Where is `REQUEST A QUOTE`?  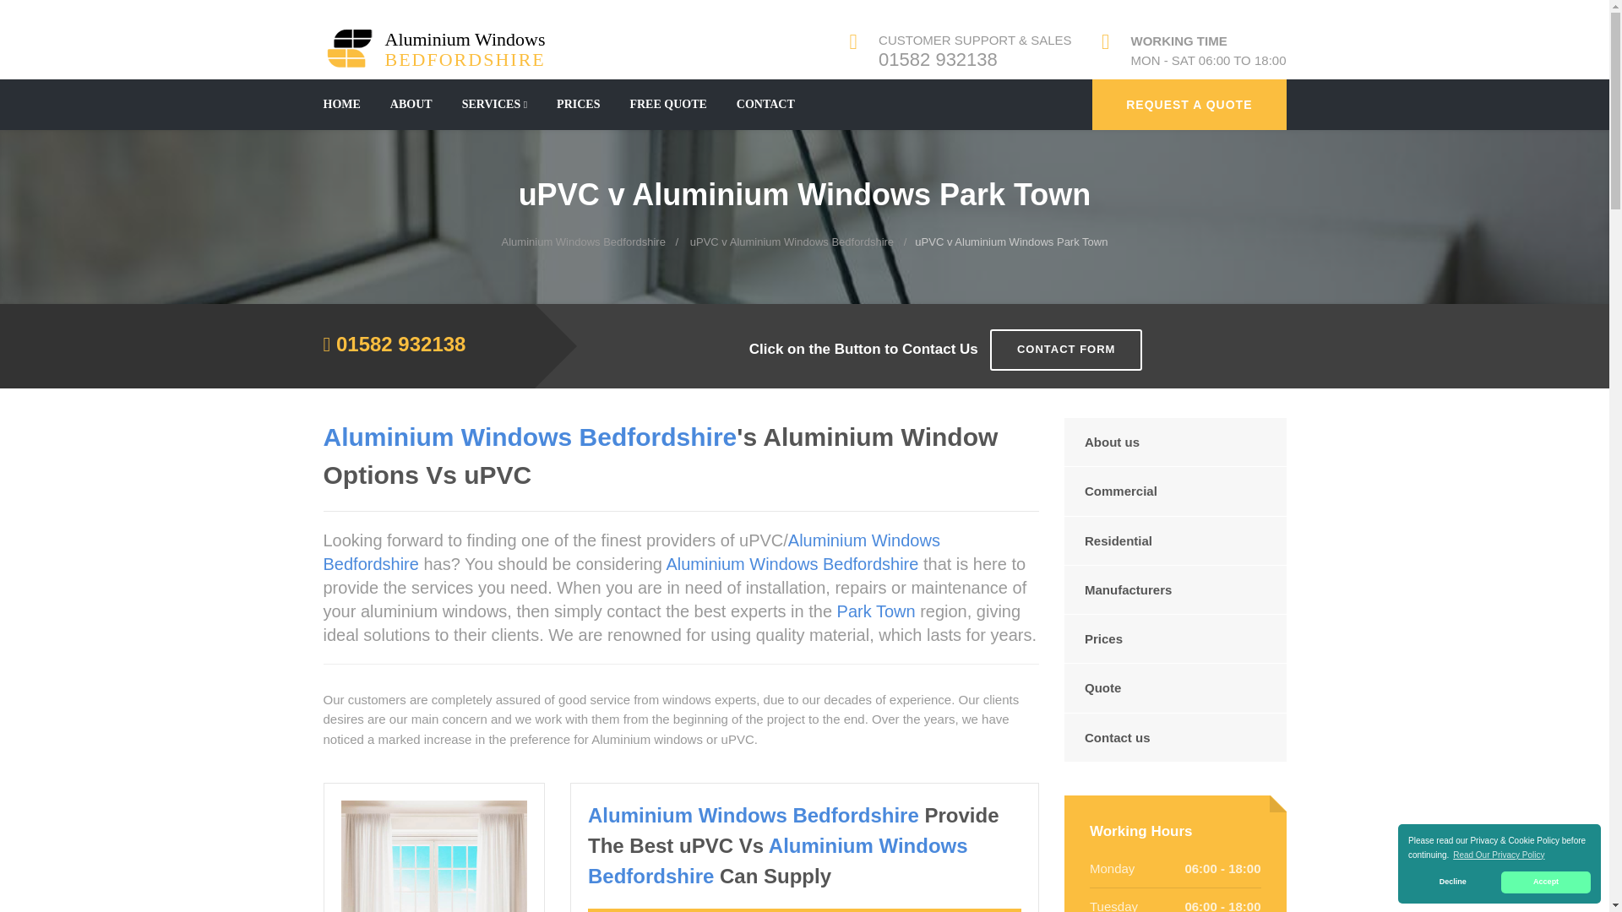 REQUEST A QUOTE is located at coordinates (583, 242).